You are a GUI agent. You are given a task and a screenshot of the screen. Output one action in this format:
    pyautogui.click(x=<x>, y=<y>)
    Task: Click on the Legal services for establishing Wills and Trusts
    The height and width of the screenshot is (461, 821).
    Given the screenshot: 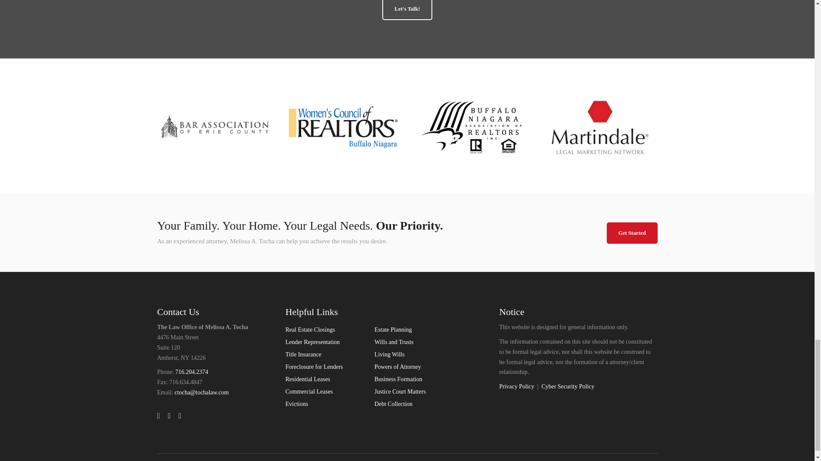 What is the action you would take?
    pyautogui.click(x=394, y=341)
    